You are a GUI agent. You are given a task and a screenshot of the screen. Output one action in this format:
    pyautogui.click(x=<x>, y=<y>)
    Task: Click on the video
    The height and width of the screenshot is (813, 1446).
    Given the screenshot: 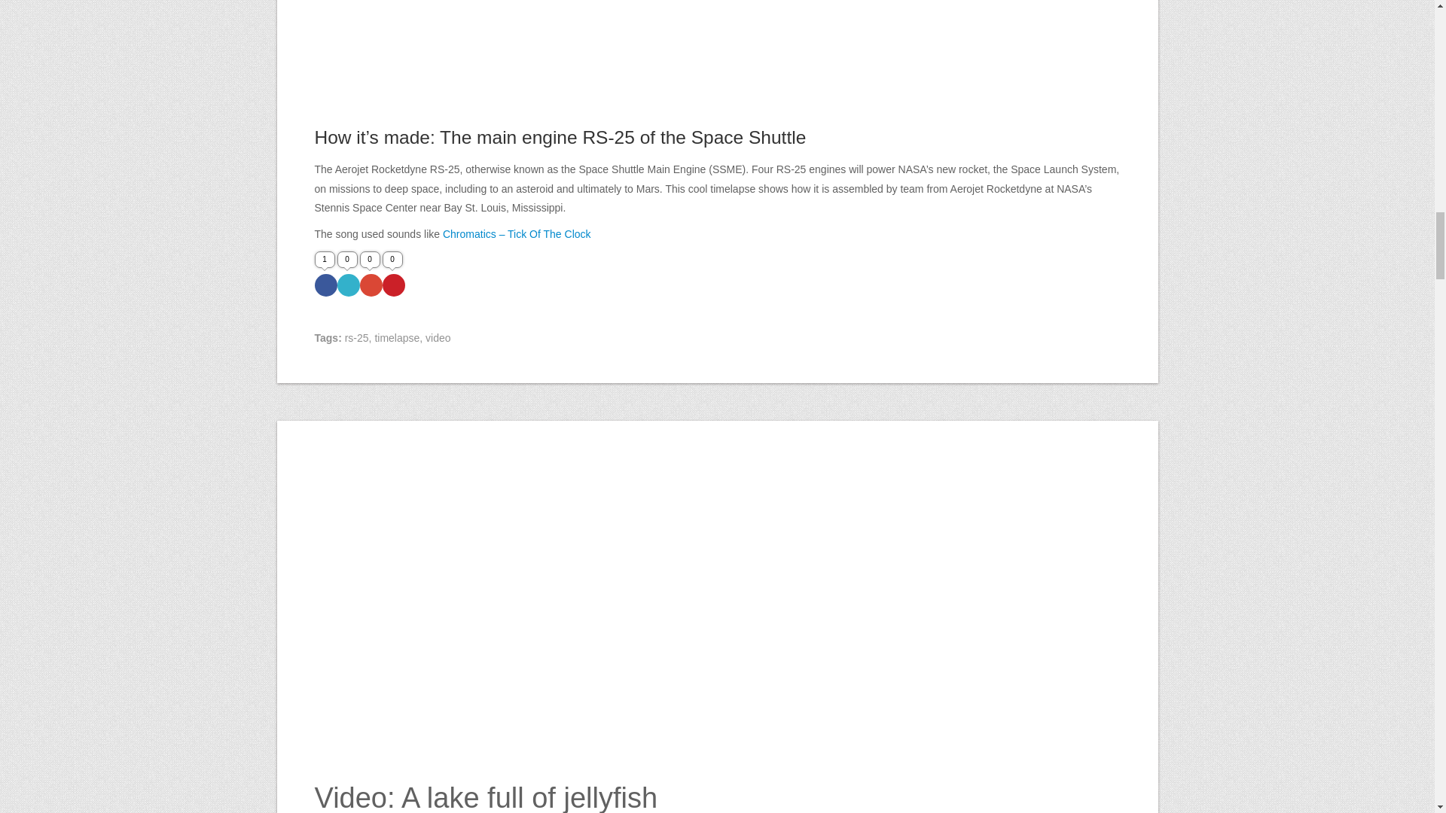 What is the action you would take?
    pyautogui.click(x=437, y=337)
    